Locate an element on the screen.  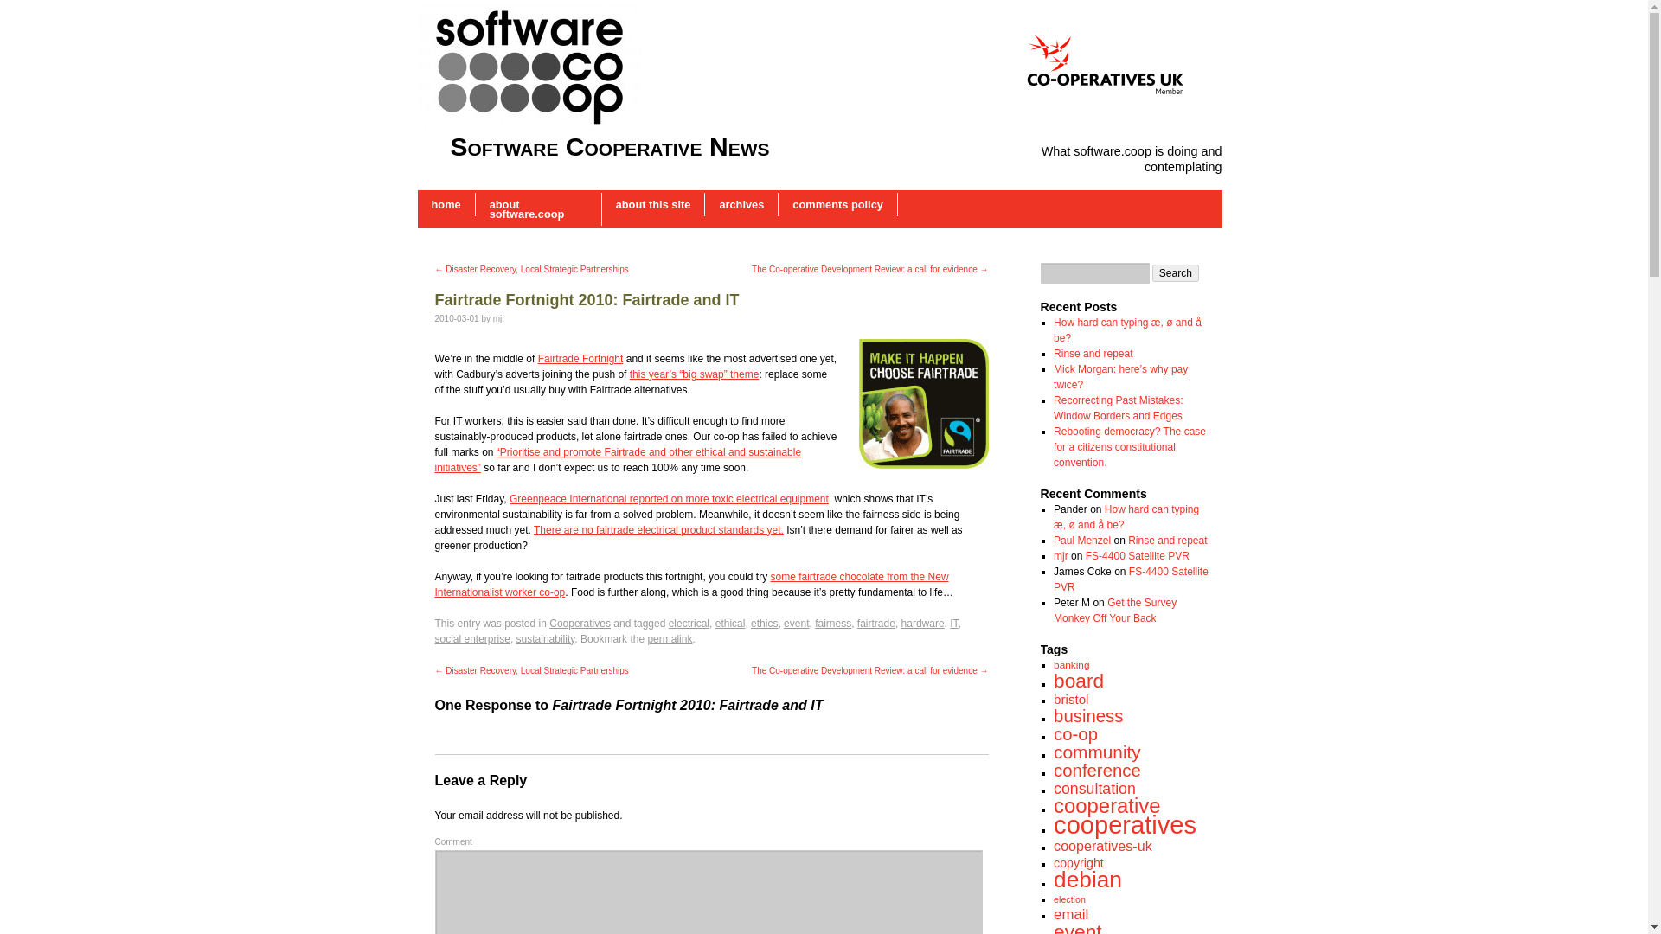
There are no fairtrade electrical product standards yet. is located at coordinates (658, 529).